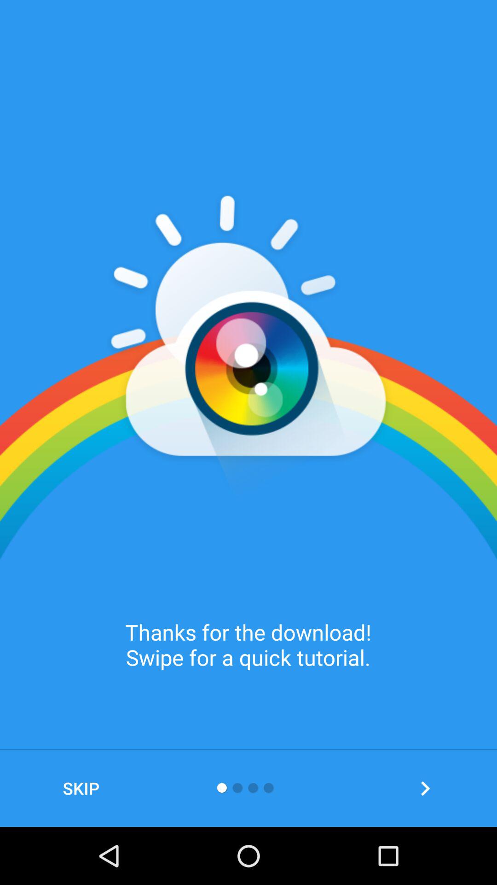  Describe the element at coordinates (425, 788) in the screenshot. I see `go to next page` at that location.